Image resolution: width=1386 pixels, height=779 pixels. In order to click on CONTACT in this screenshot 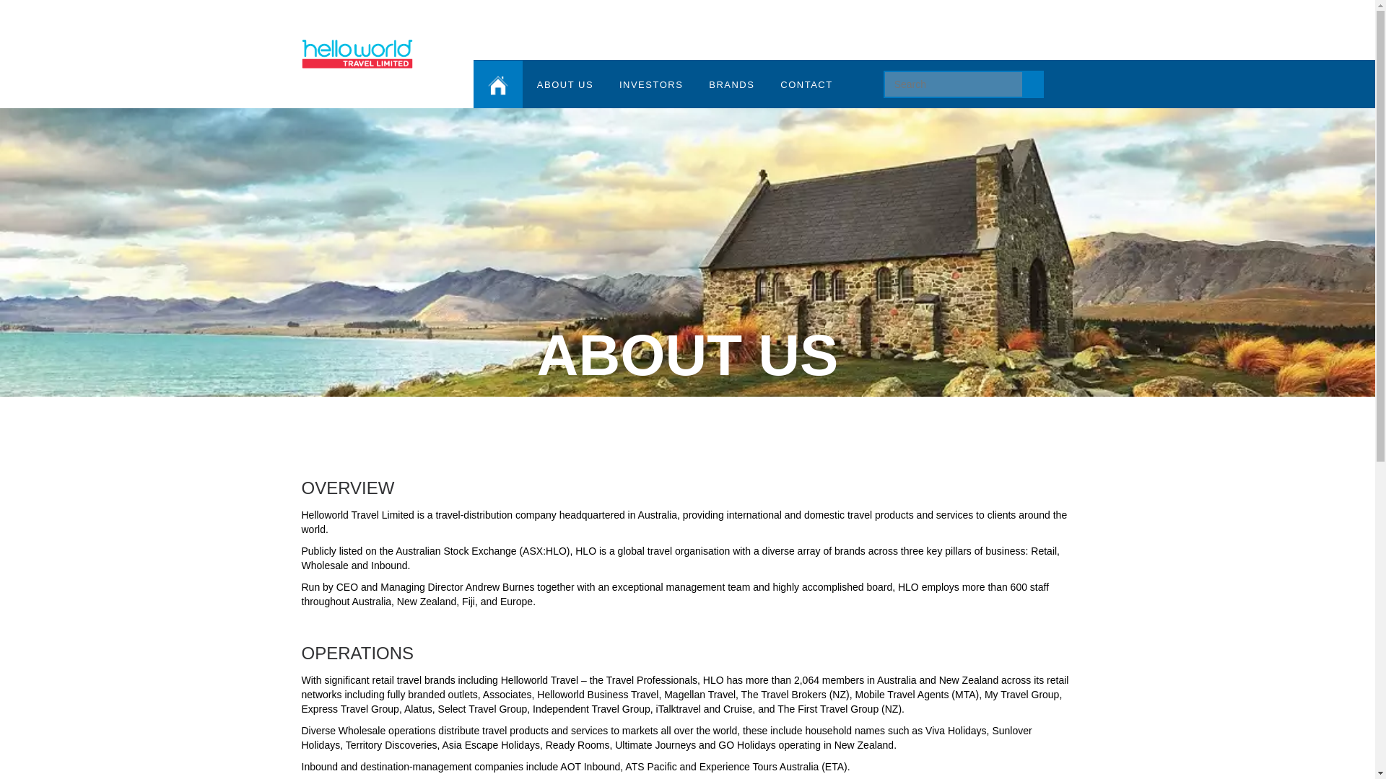, I will do `click(806, 85)`.